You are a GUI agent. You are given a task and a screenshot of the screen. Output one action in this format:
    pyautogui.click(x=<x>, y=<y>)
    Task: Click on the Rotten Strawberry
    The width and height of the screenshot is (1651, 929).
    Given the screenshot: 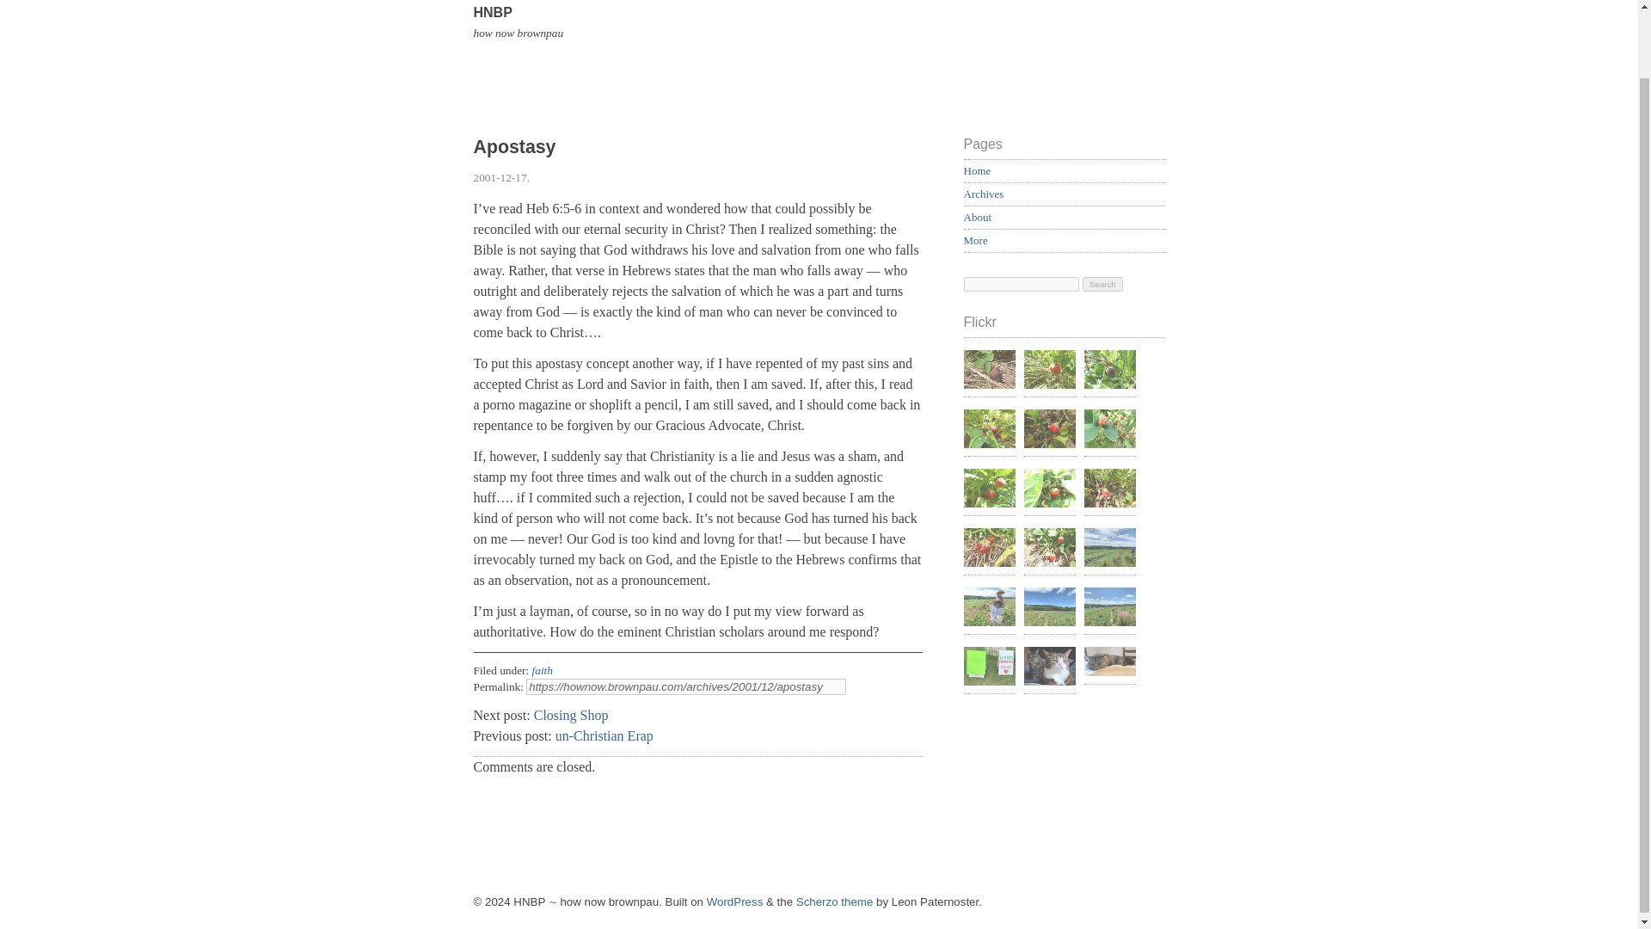 What is the action you would take?
    pyautogui.click(x=989, y=430)
    